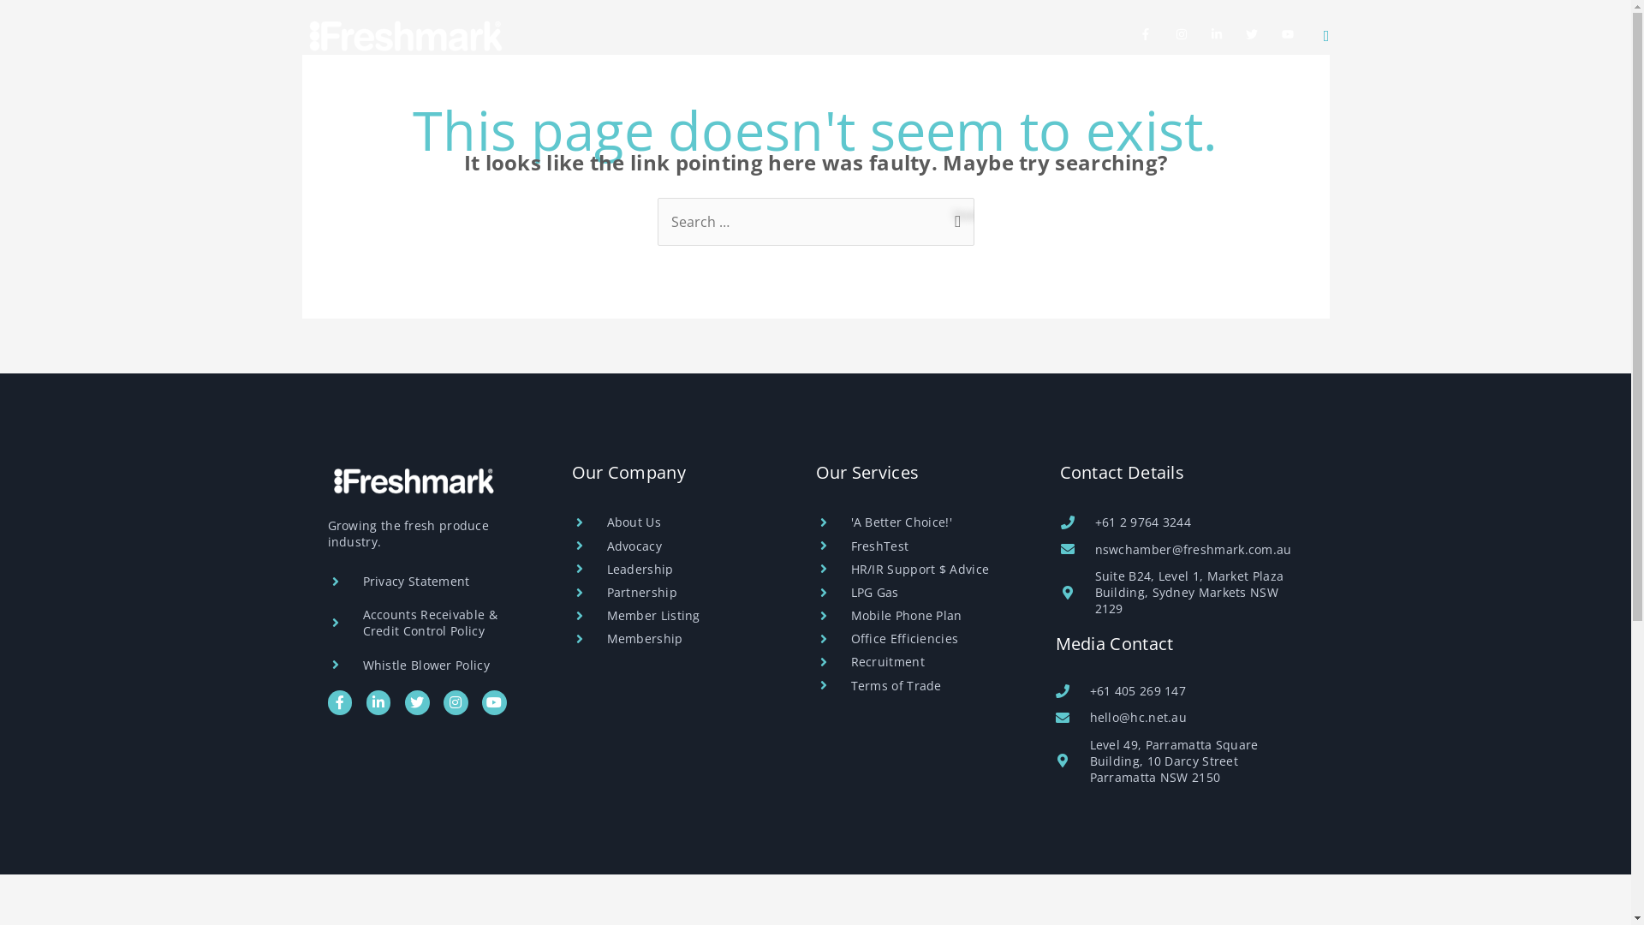 This screenshot has height=925, width=1644. What do you see at coordinates (1171, 83) in the screenshot?
I see `Newsroom` at bounding box center [1171, 83].